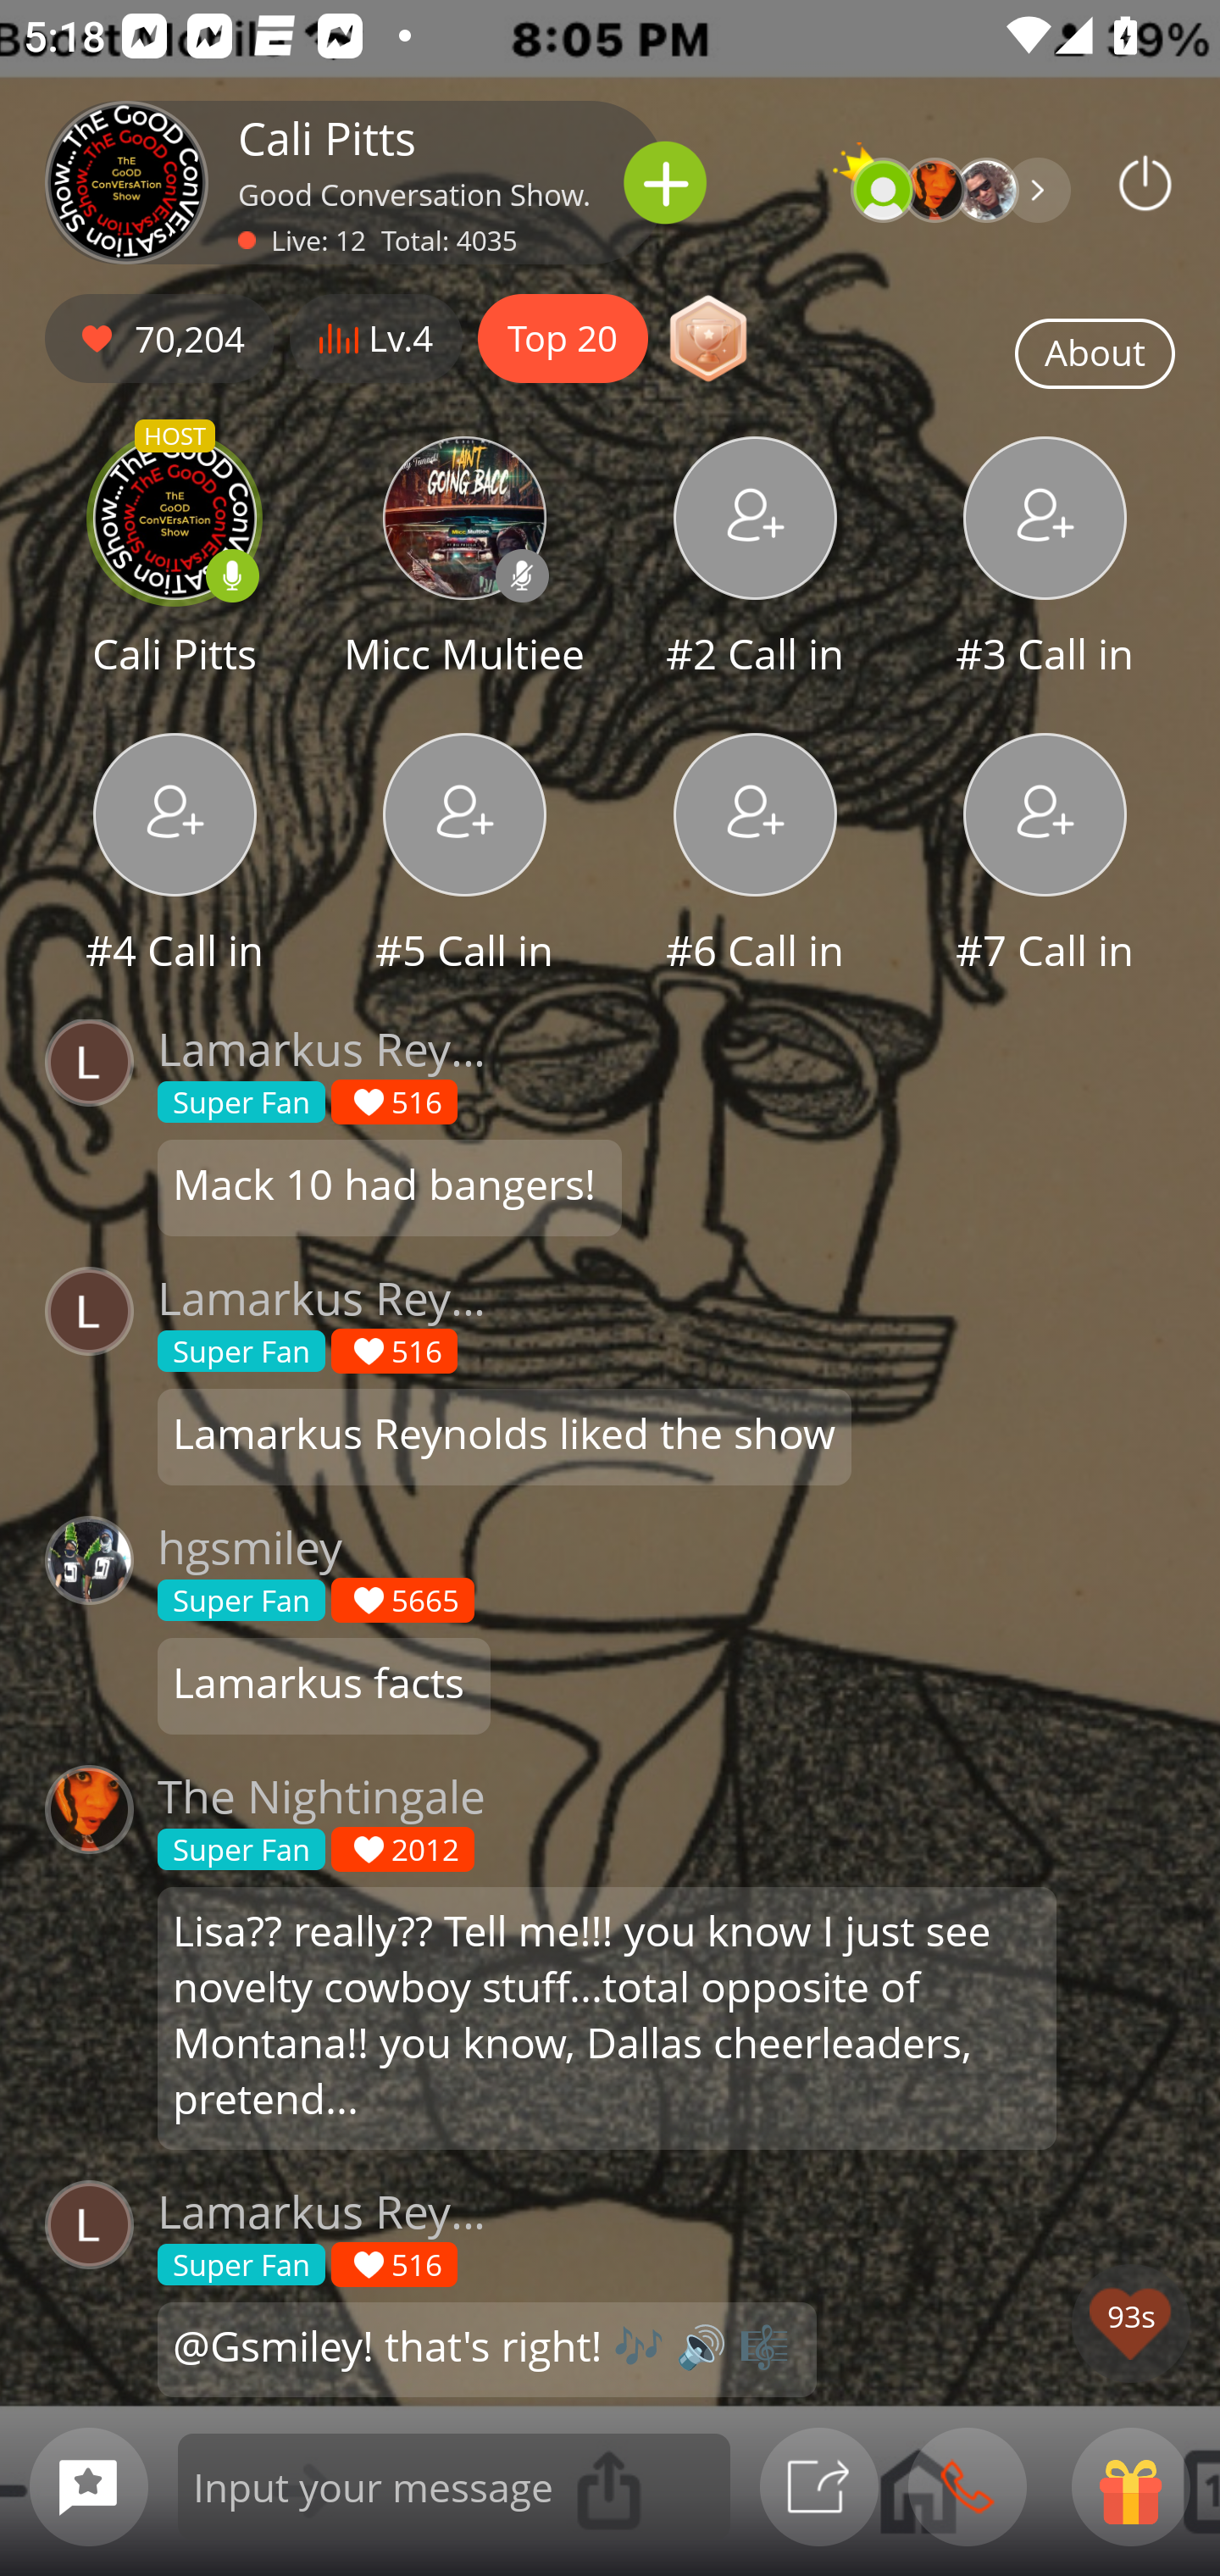 This screenshot has width=1220, height=2576. What do you see at coordinates (1145, 182) in the screenshot?
I see `Podbean` at bounding box center [1145, 182].